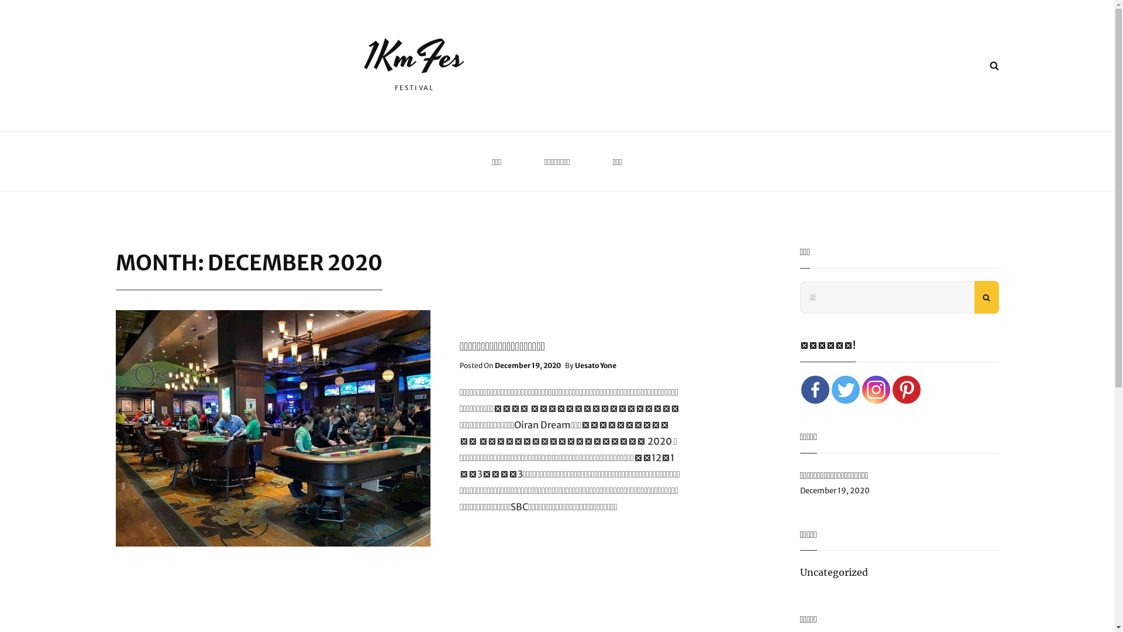  What do you see at coordinates (834, 572) in the screenshot?
I see `Uncategorized` at bounding box center [834, 572].